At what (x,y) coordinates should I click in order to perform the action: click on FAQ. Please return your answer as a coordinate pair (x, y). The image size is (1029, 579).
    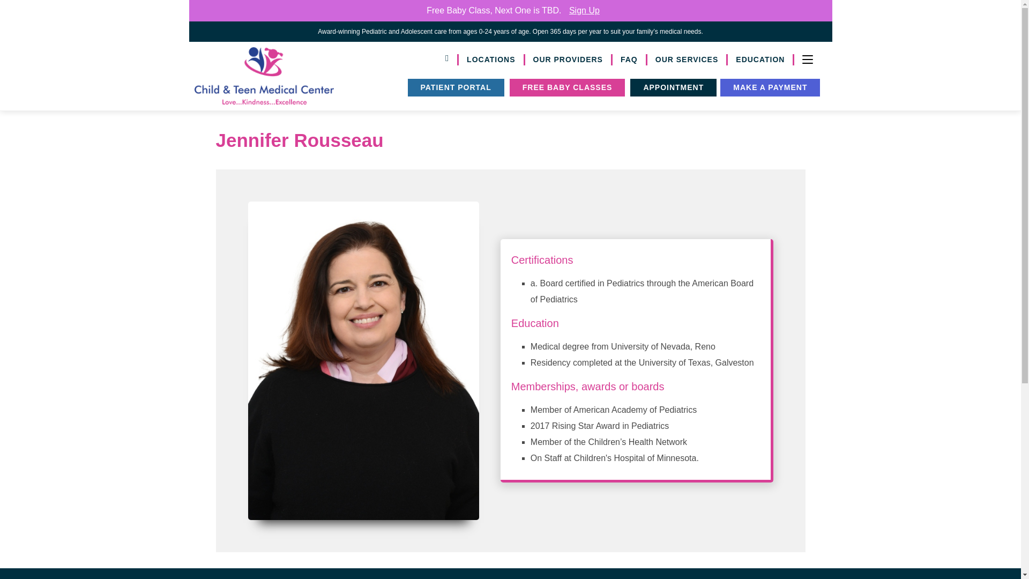
    Looking at the image, I should click on (629, 60).